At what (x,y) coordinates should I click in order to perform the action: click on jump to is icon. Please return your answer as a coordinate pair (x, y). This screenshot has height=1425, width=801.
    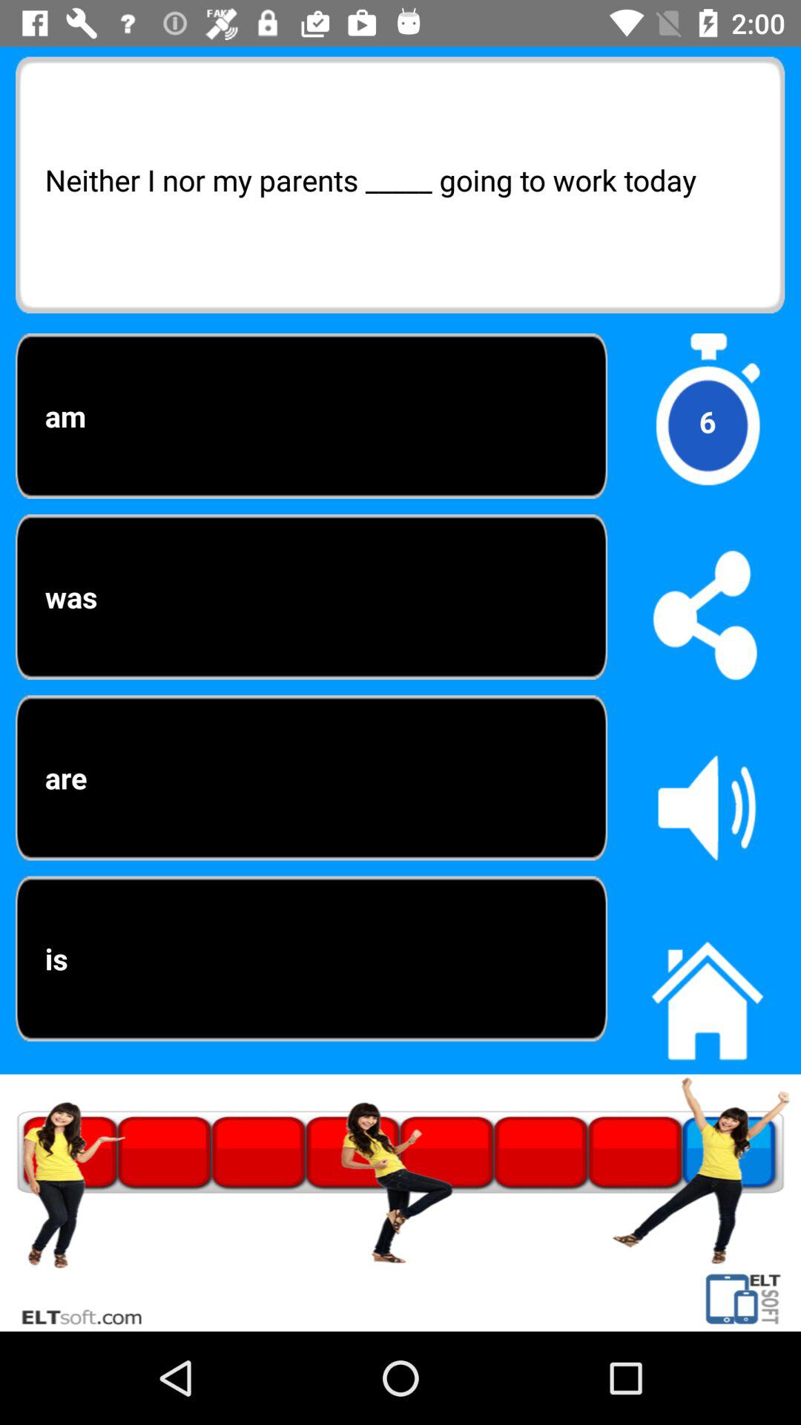
    Looking at the image, I should click on (311, 959).